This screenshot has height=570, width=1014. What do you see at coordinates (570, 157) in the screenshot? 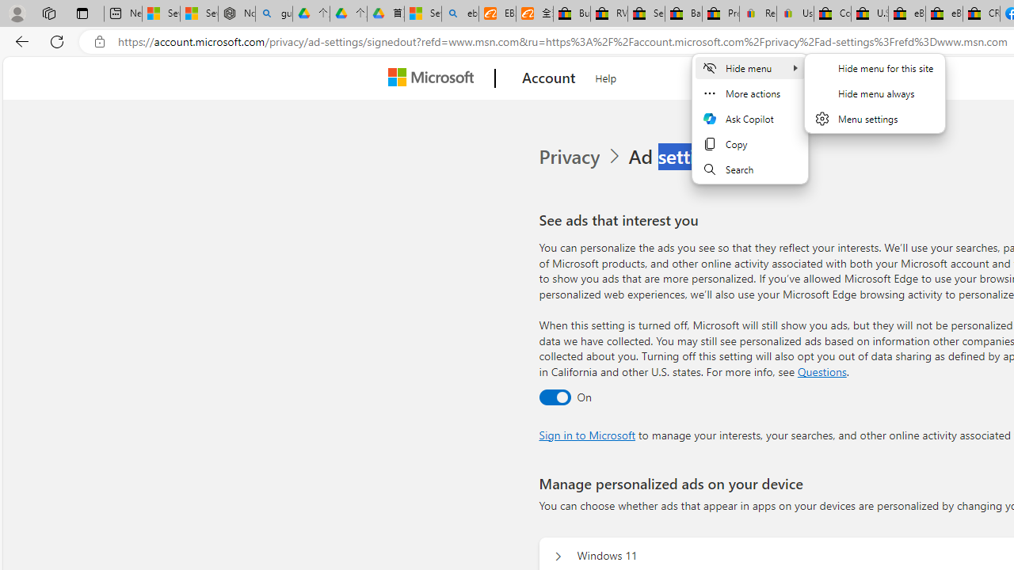
I see `Privacy` at bounding box center [570, 157].